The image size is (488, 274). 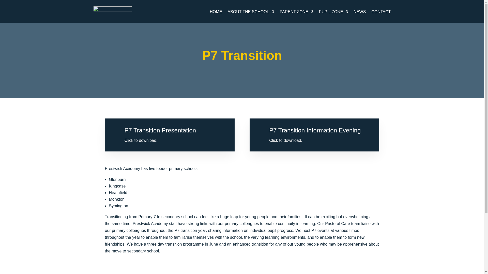 I want to click on HOME, so click(x=216, y=13).